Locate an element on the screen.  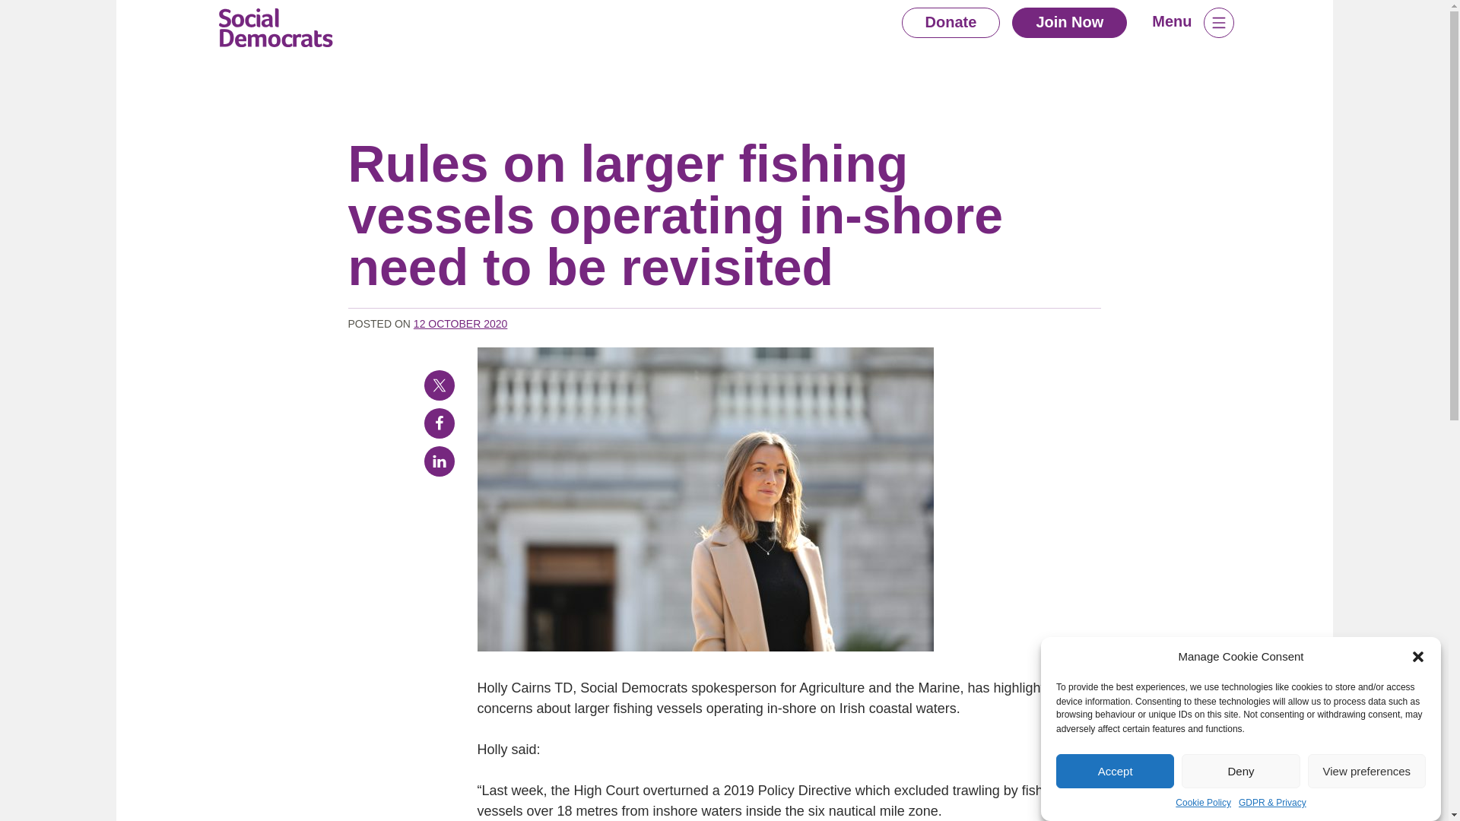
Join Now is located at coordinates (1069, 22).